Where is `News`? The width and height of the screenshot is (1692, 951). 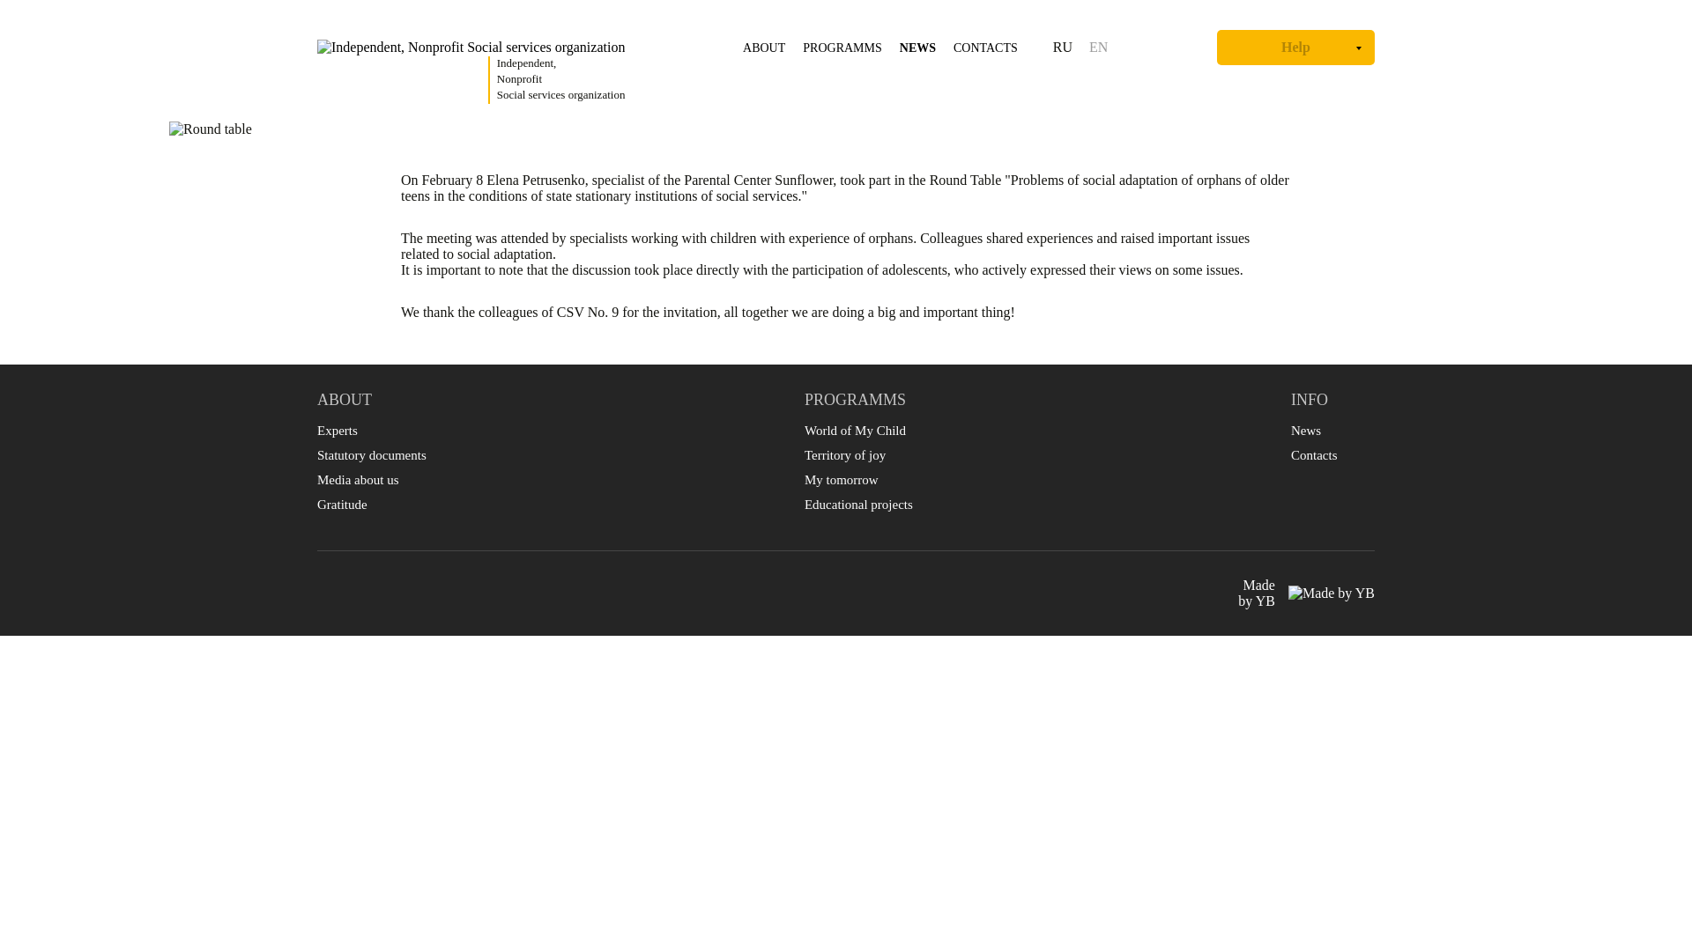 News is located at coordinates (1306, 430).